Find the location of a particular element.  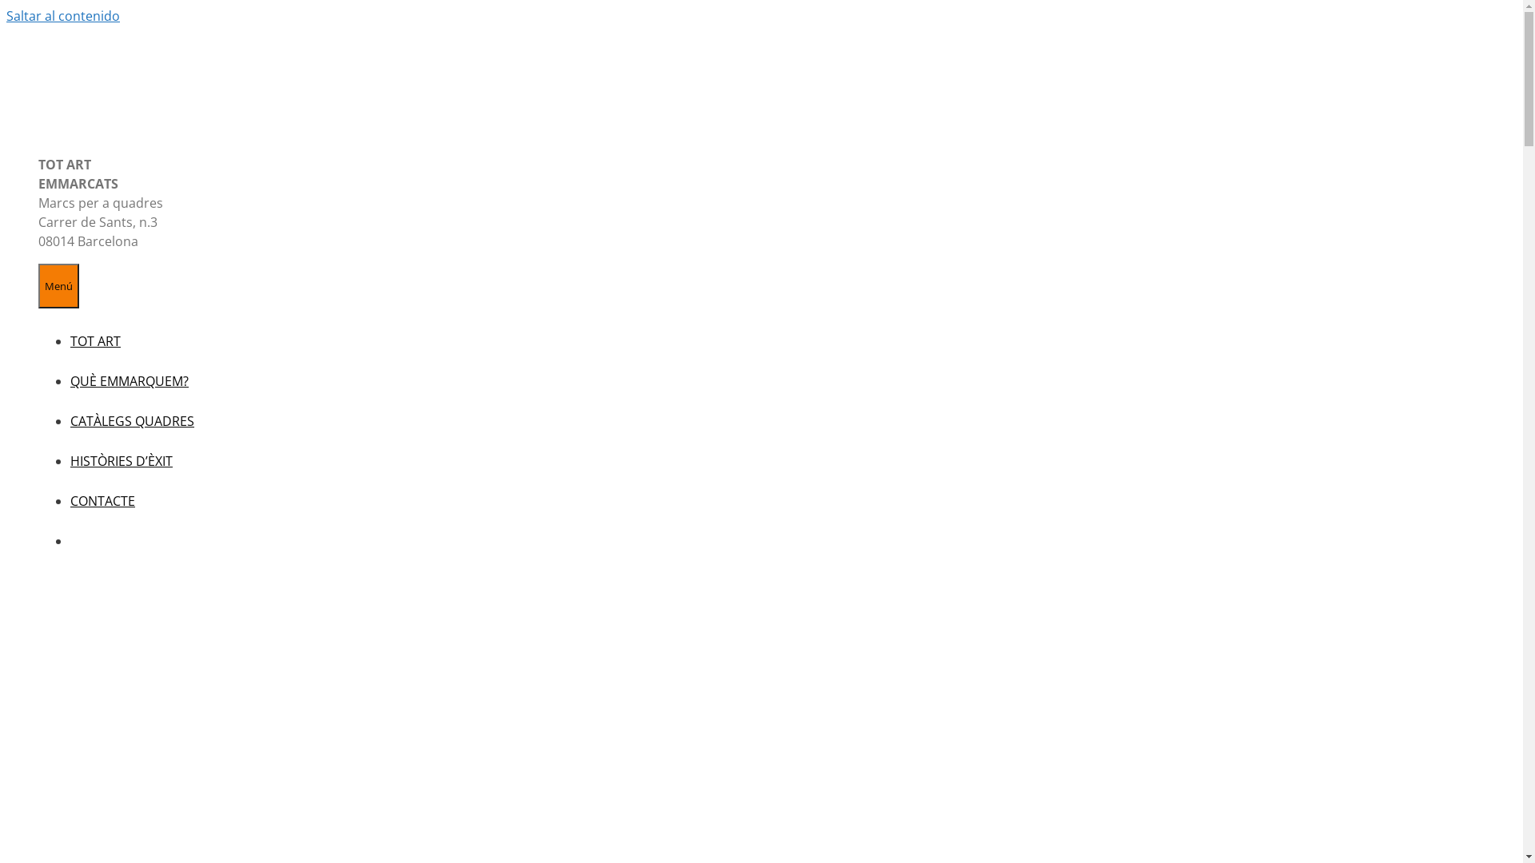

Saltar al contenido is located at coordinates (63, 16).